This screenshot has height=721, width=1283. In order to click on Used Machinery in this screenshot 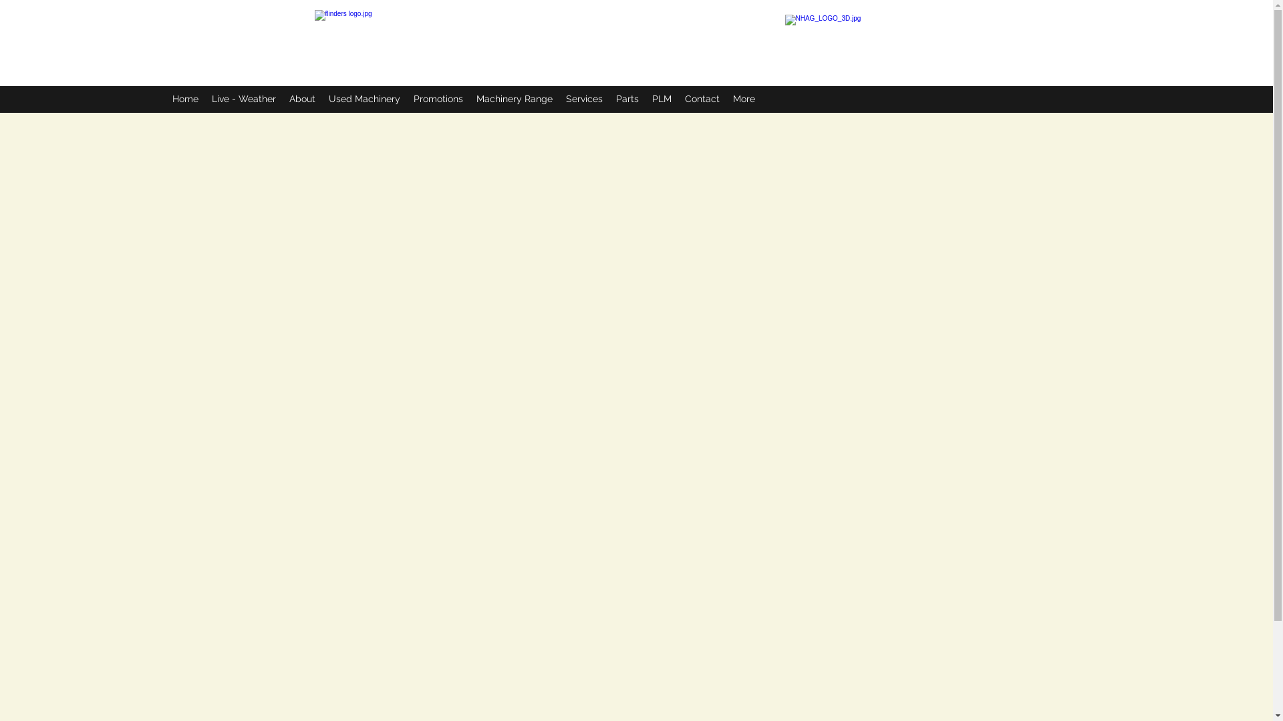, I will do `click(365, 99)`.